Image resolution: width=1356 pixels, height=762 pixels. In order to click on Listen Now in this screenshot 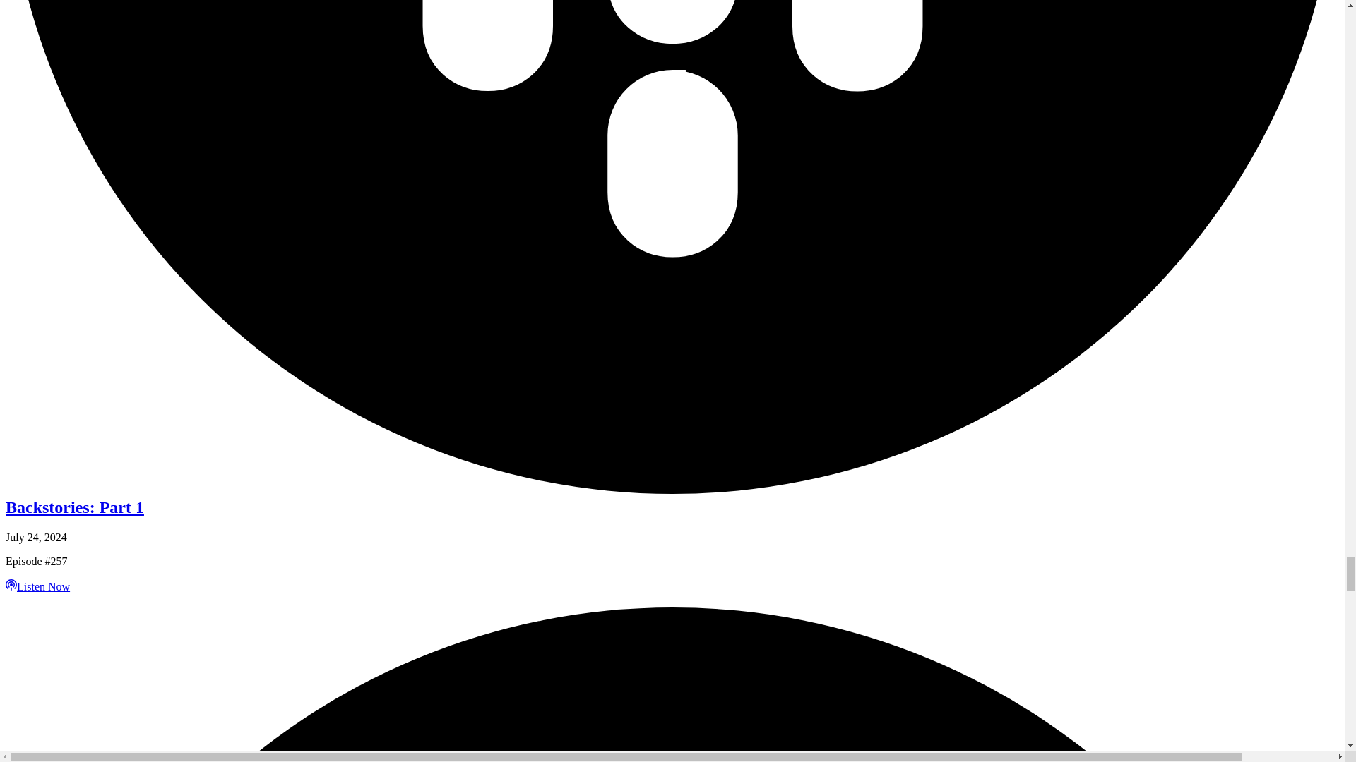, I will do `click(37, 586)`.